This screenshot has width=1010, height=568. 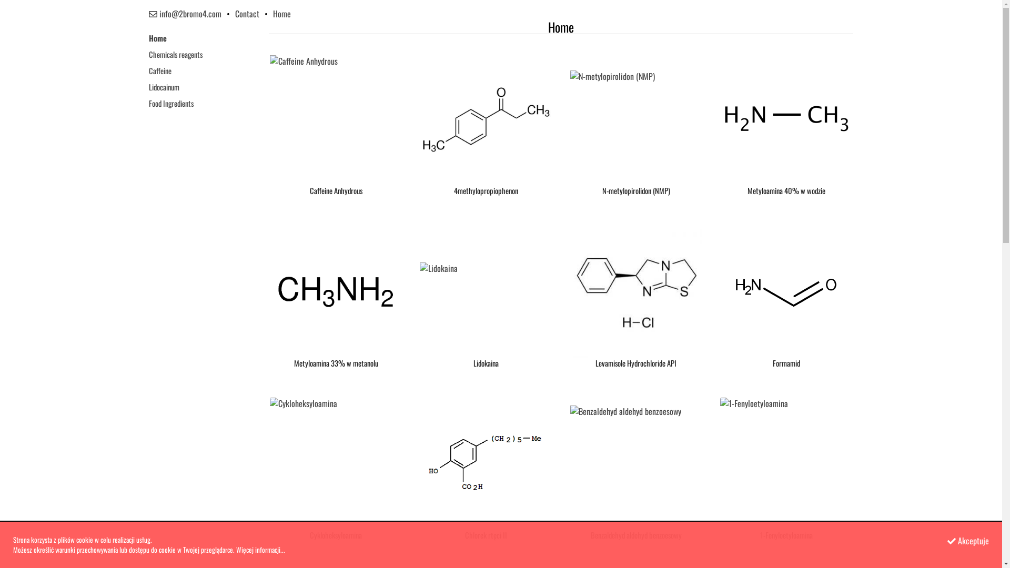 What do you see at coordinates (968, 541) in the screenshot?
I see `Akceptuje` at bounding box center [968, 541].